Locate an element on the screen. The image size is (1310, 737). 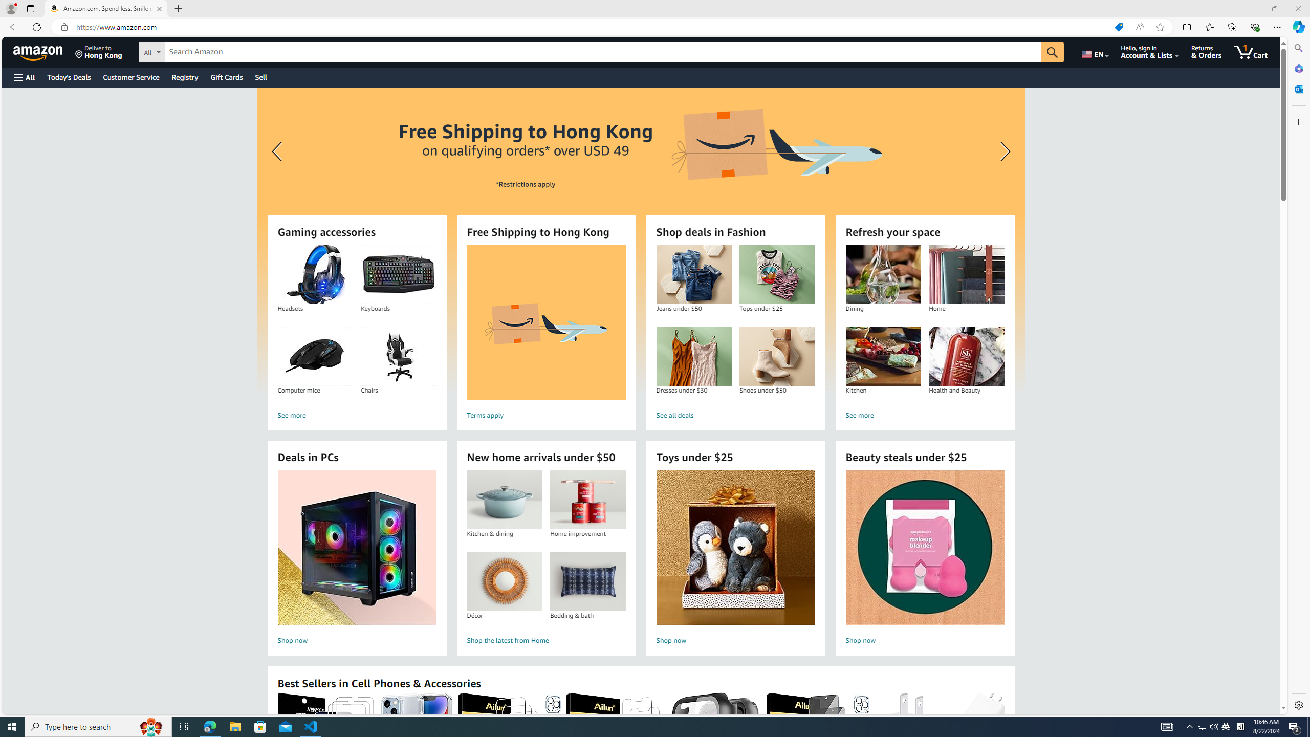
Outlook is located at coordinates (1298, 89).